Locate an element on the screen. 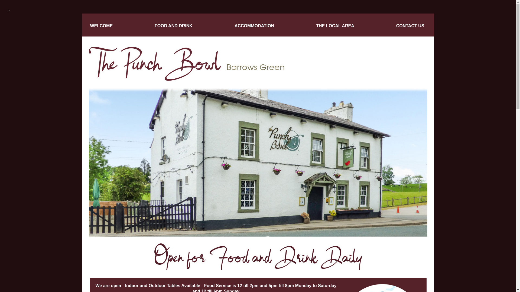 The height and width of the screenshot is (292, 520). ACCOMMODATION is located at coordinates (254, 26).